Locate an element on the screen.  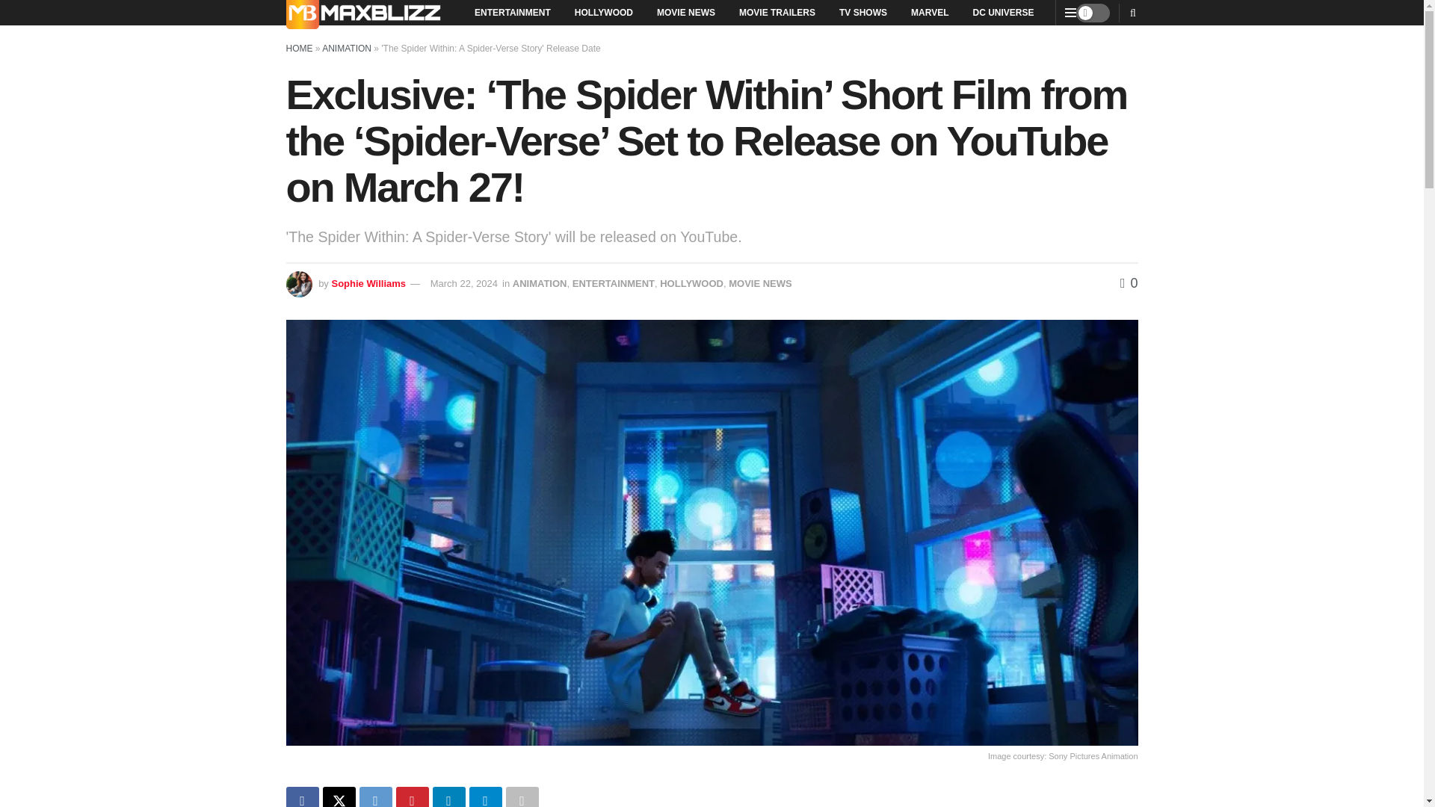
0 is located at coordinates (1129, 282).